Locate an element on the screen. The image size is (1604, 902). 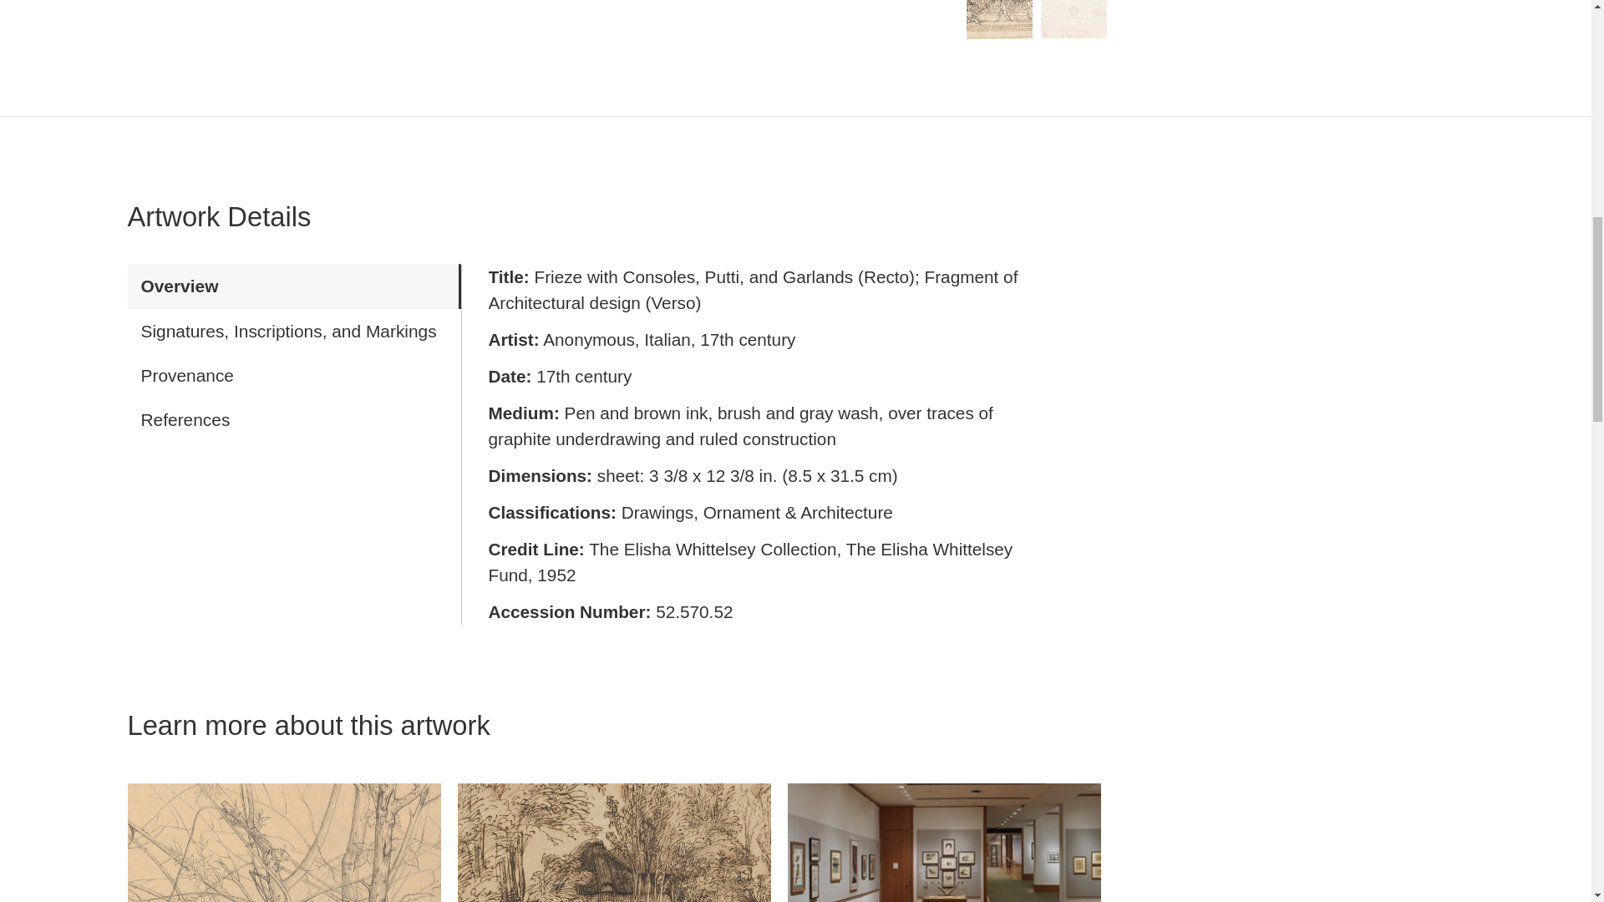
Verso is located at coordinates (1074, 20).